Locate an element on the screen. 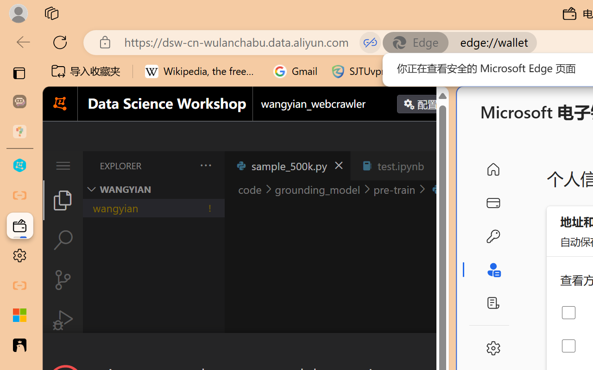 The width and height of the screenshot is (593, 370). Views and More Actions... is located at coordinates (205, 165).